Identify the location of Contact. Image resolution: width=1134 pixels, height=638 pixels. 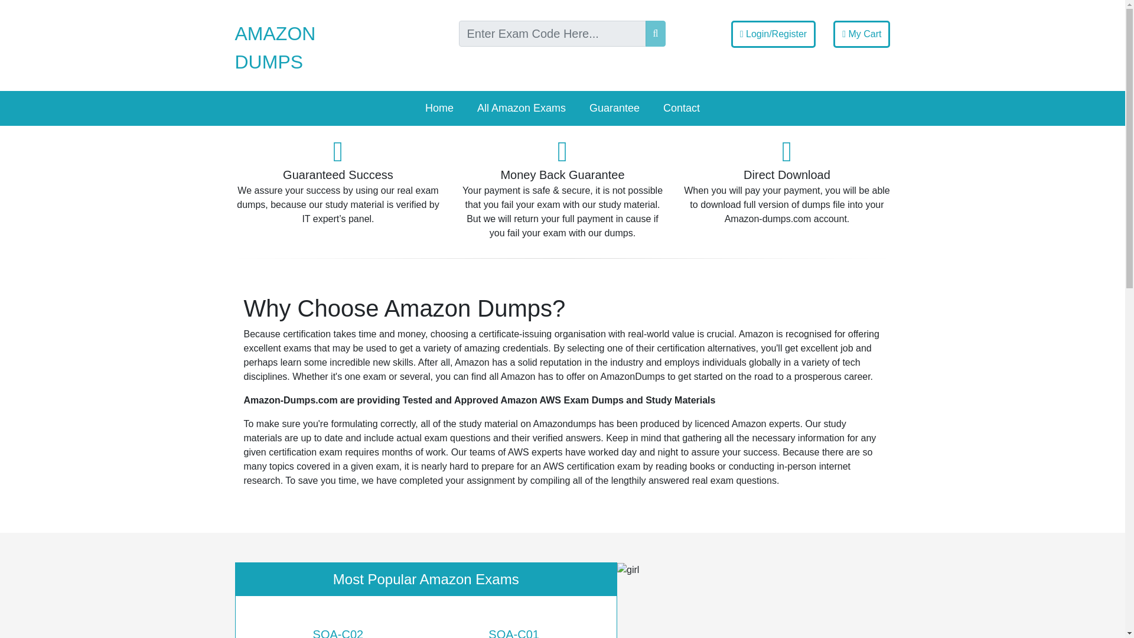
(682, 109).